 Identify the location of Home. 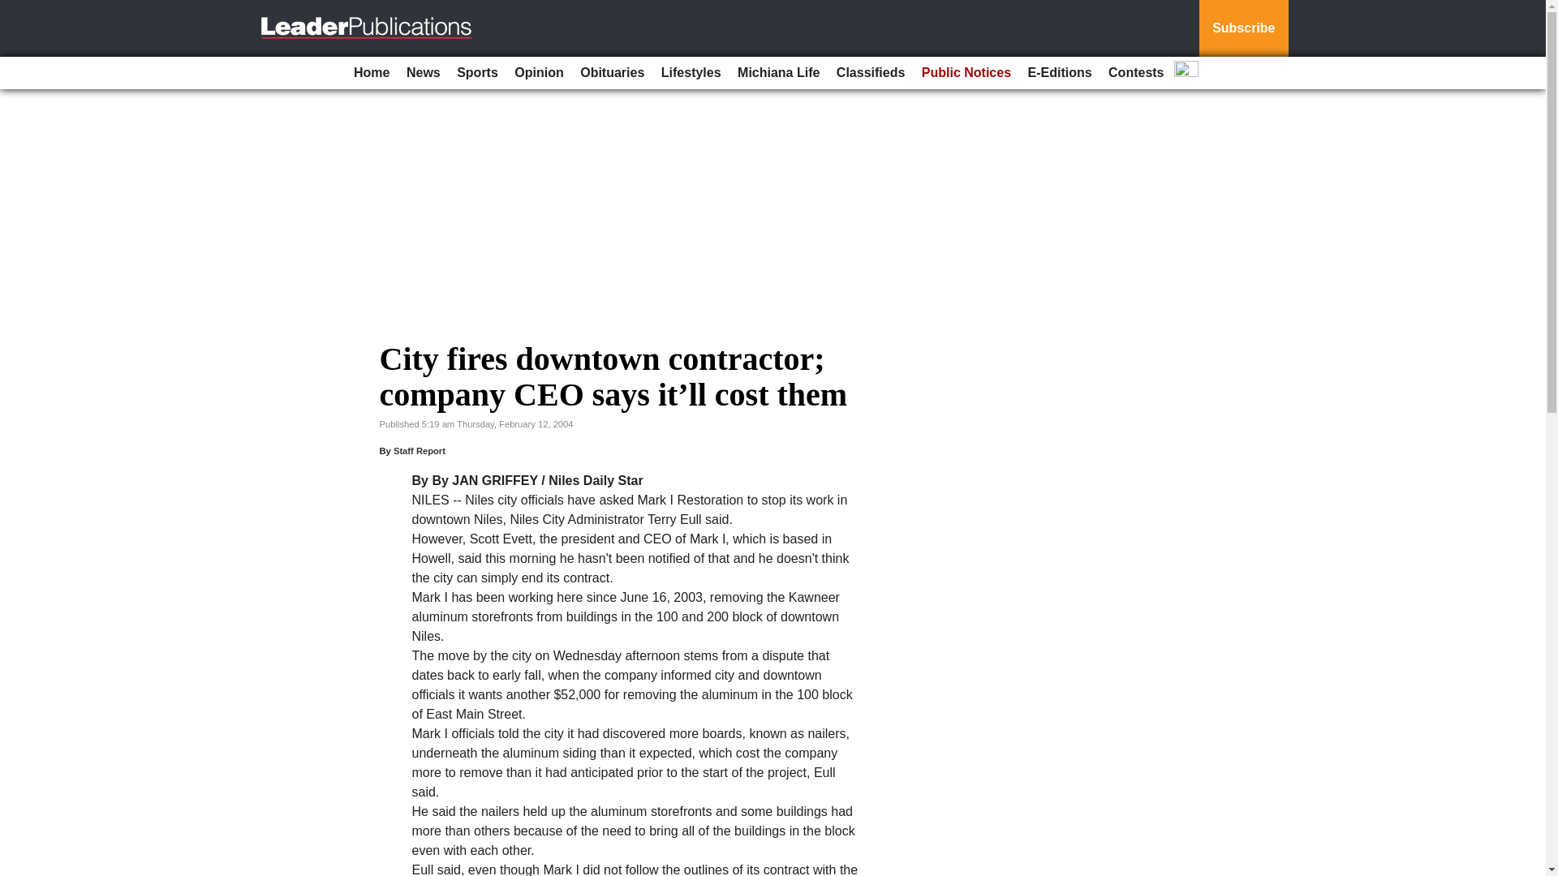
(372, 73).